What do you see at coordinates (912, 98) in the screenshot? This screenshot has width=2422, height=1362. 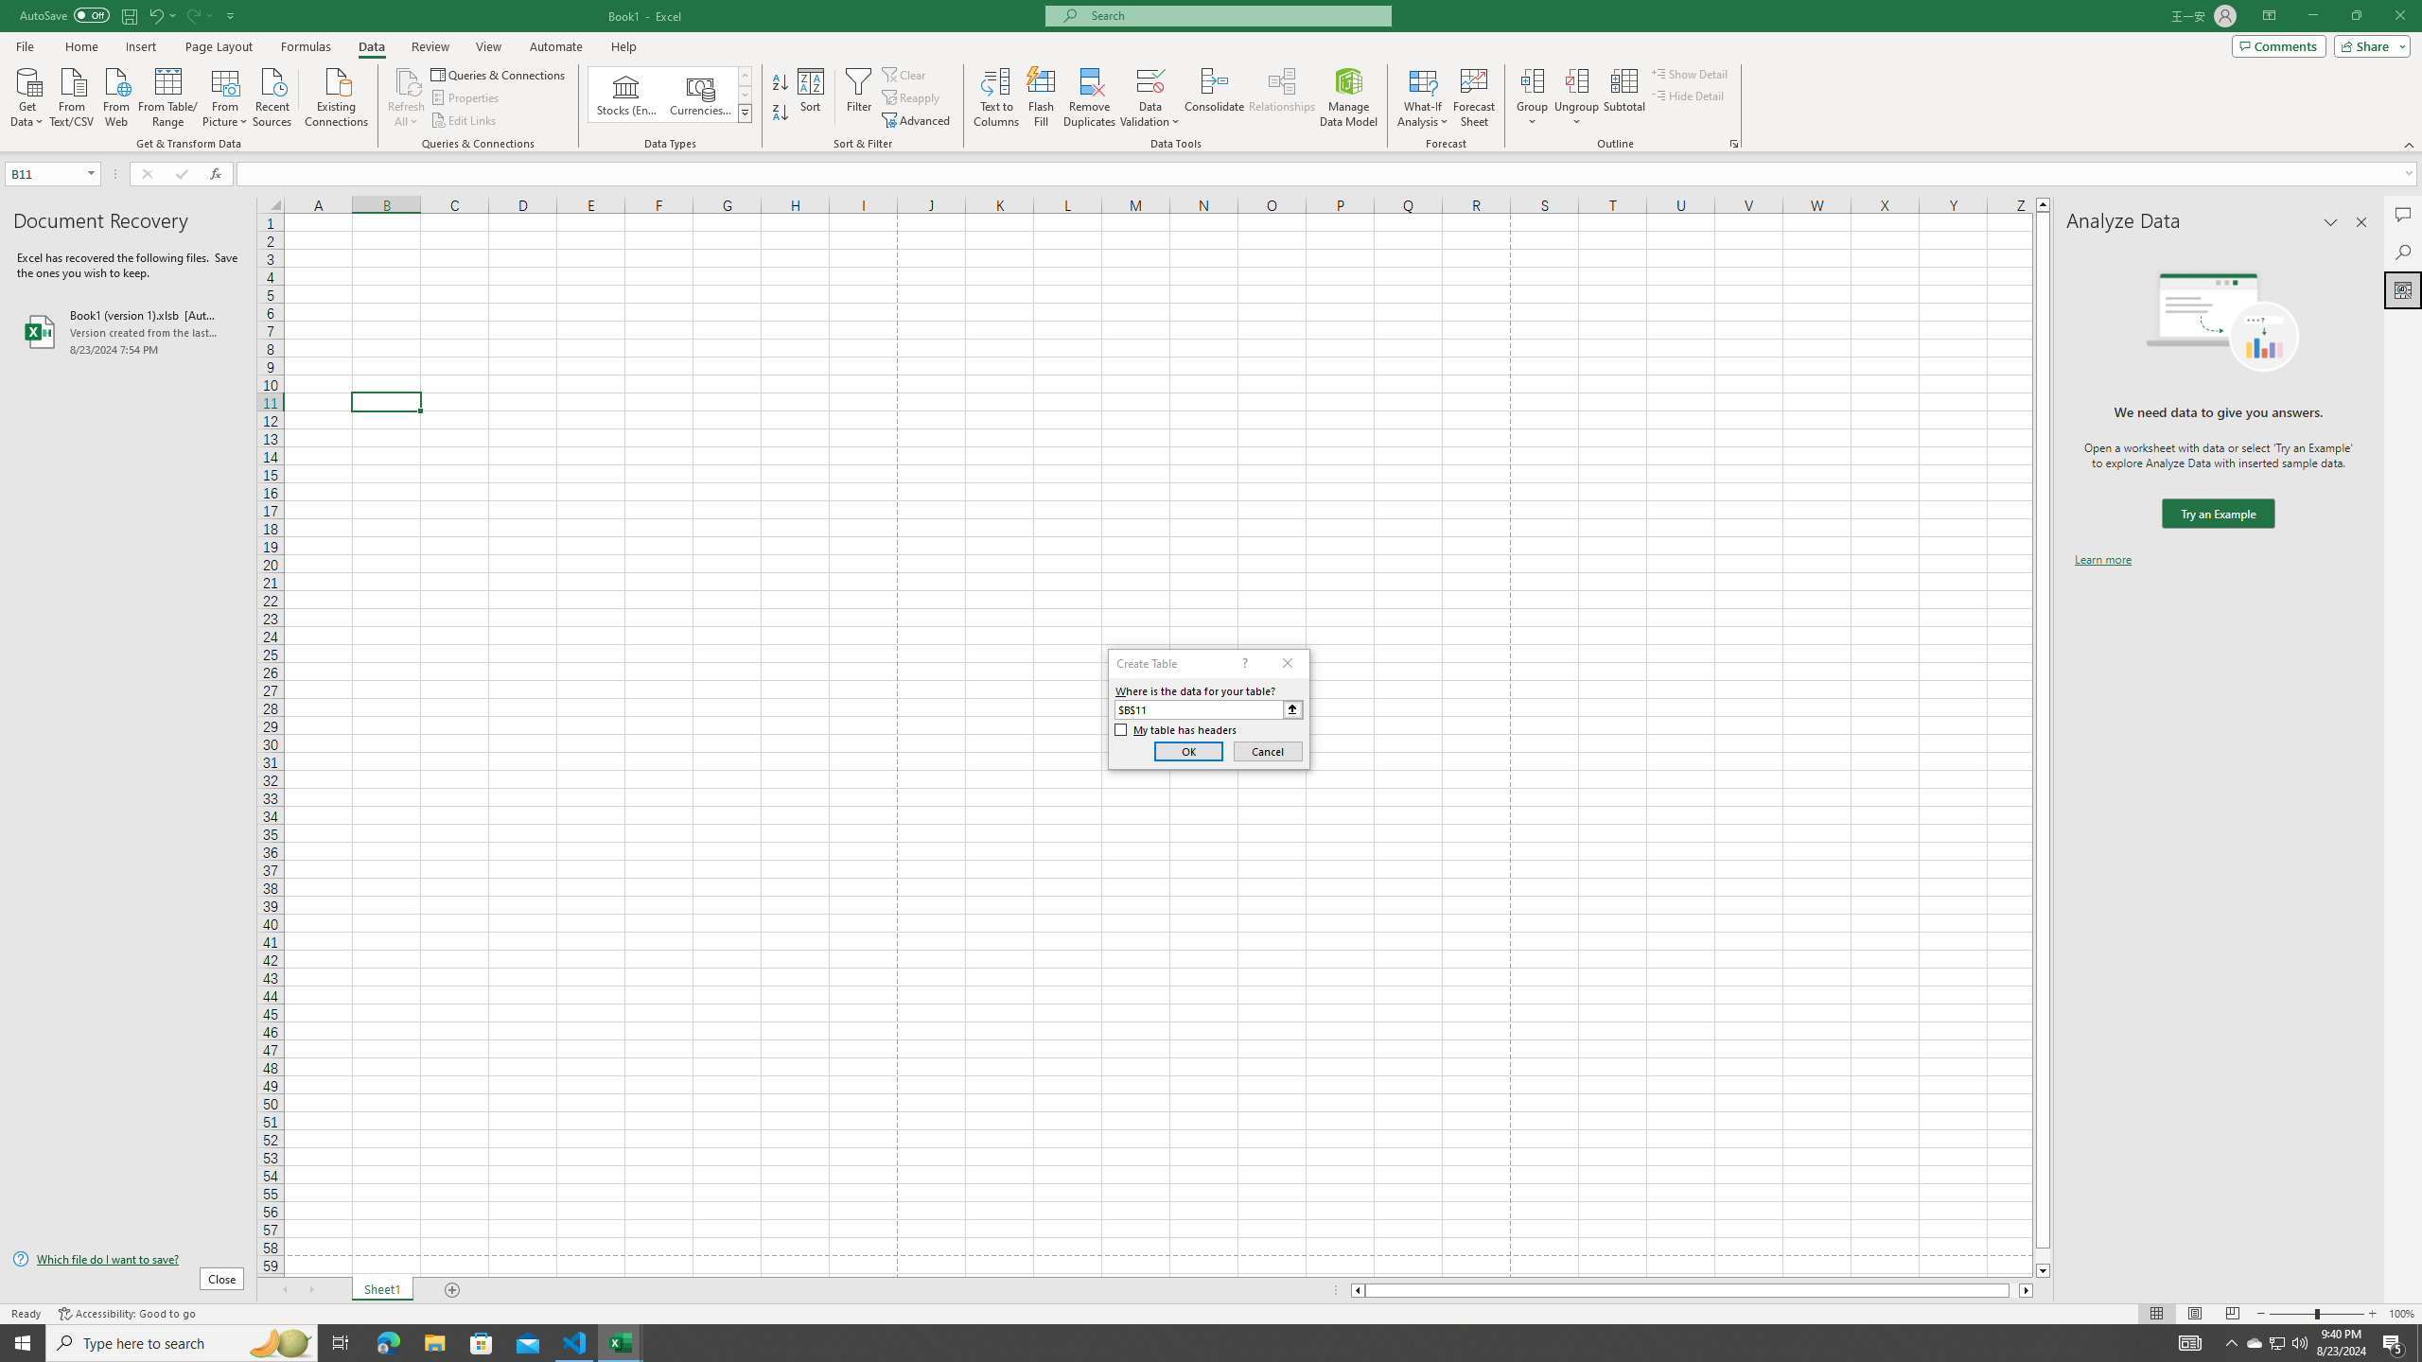 I see `Reapply` at bounding box center [912, 98].